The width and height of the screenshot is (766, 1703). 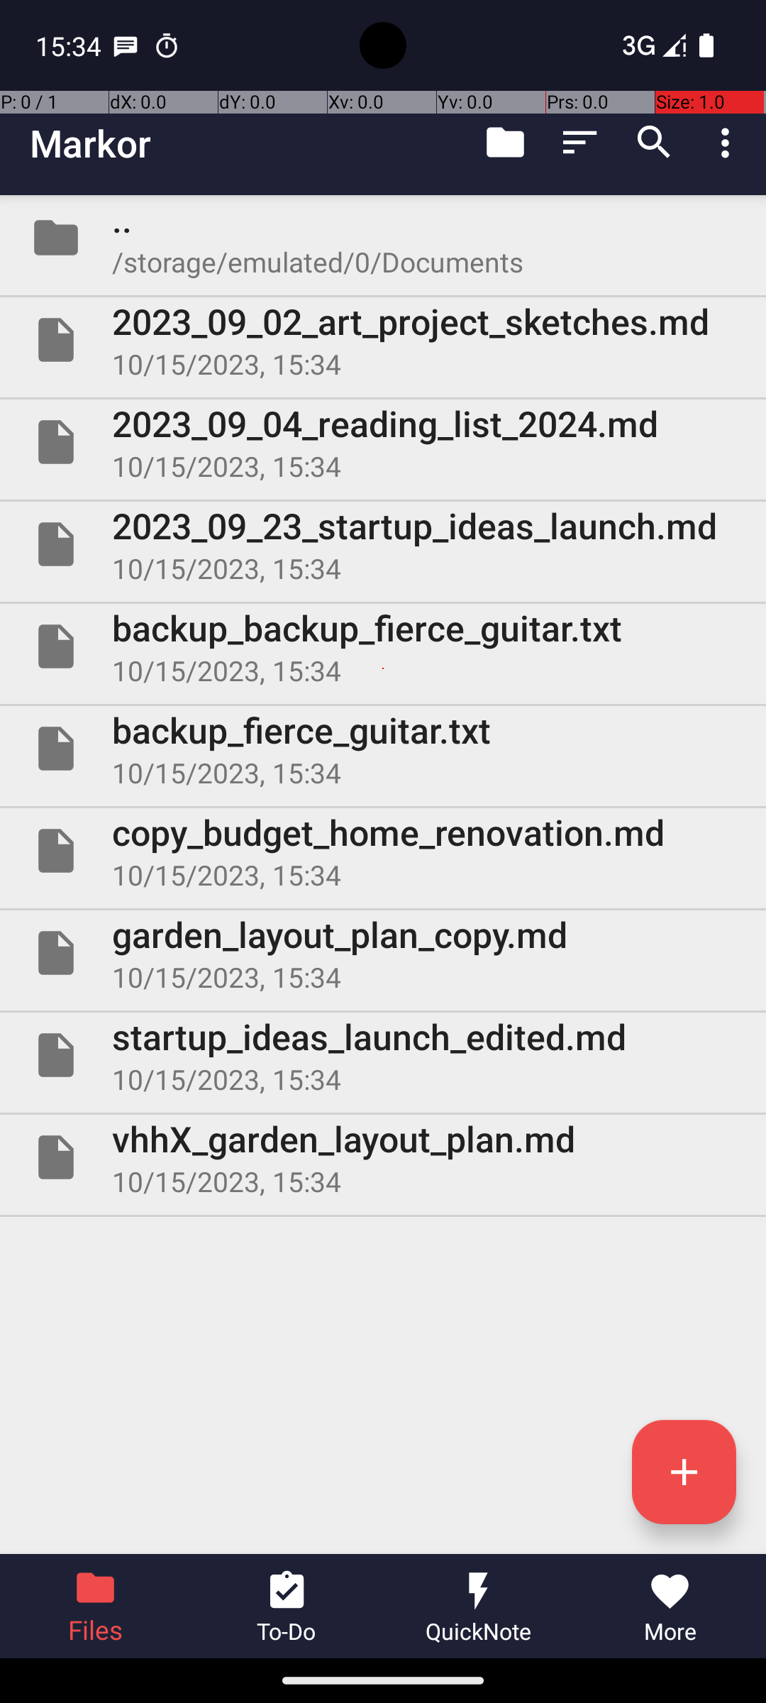 I want to click on File backup_fierce_guitar.txt , so click(x=383, y=749).